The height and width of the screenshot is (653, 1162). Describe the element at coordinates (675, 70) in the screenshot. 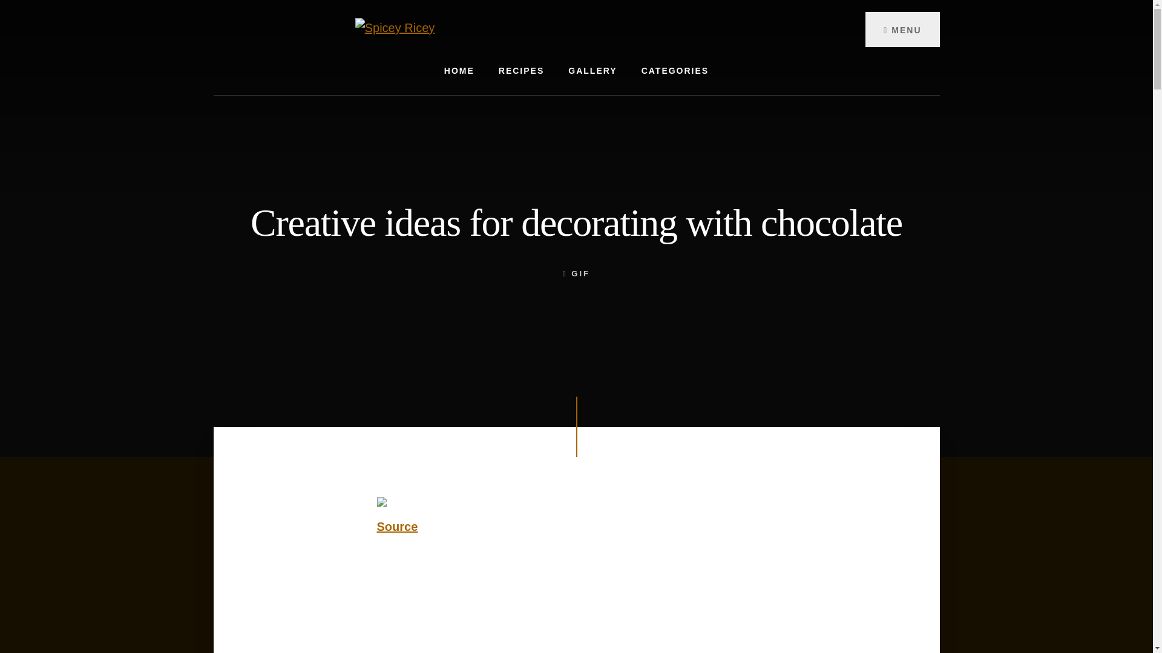

I see `CATEGORIES` at that location.